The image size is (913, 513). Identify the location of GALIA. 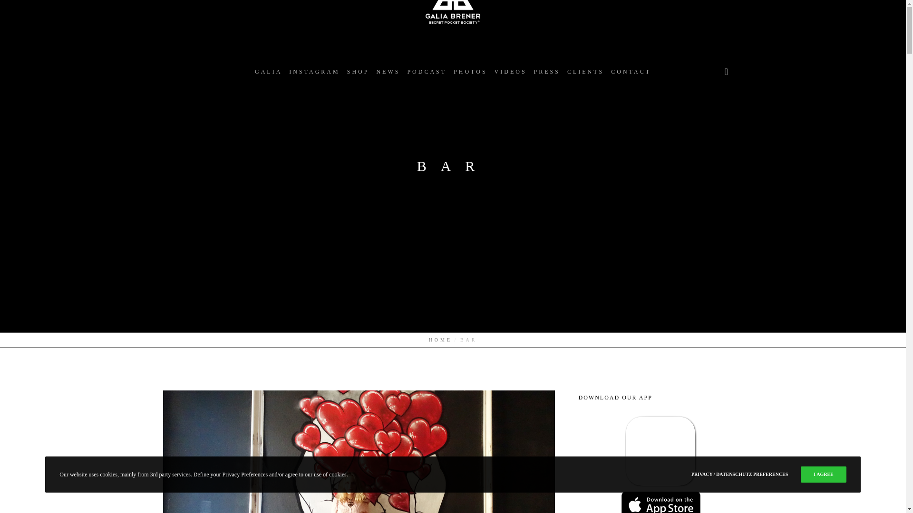
(268, 71).